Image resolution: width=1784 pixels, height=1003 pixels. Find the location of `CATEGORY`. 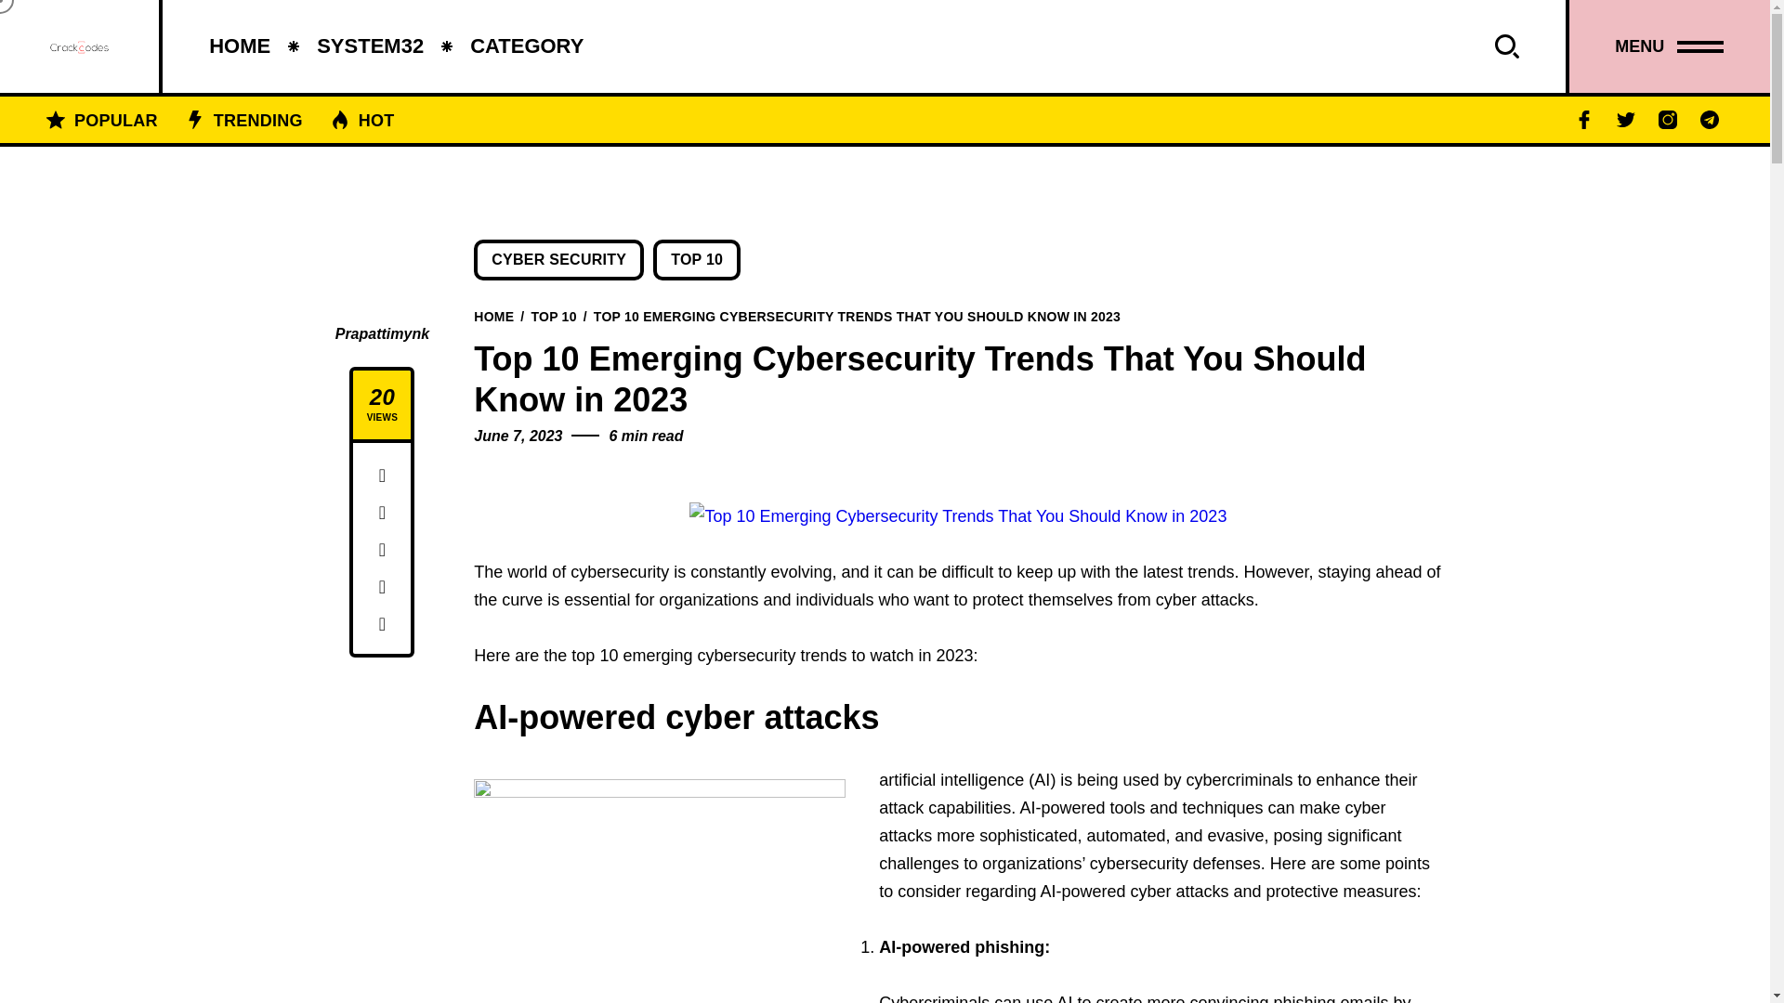

CATEGORY is located at coordinates (526, 46).